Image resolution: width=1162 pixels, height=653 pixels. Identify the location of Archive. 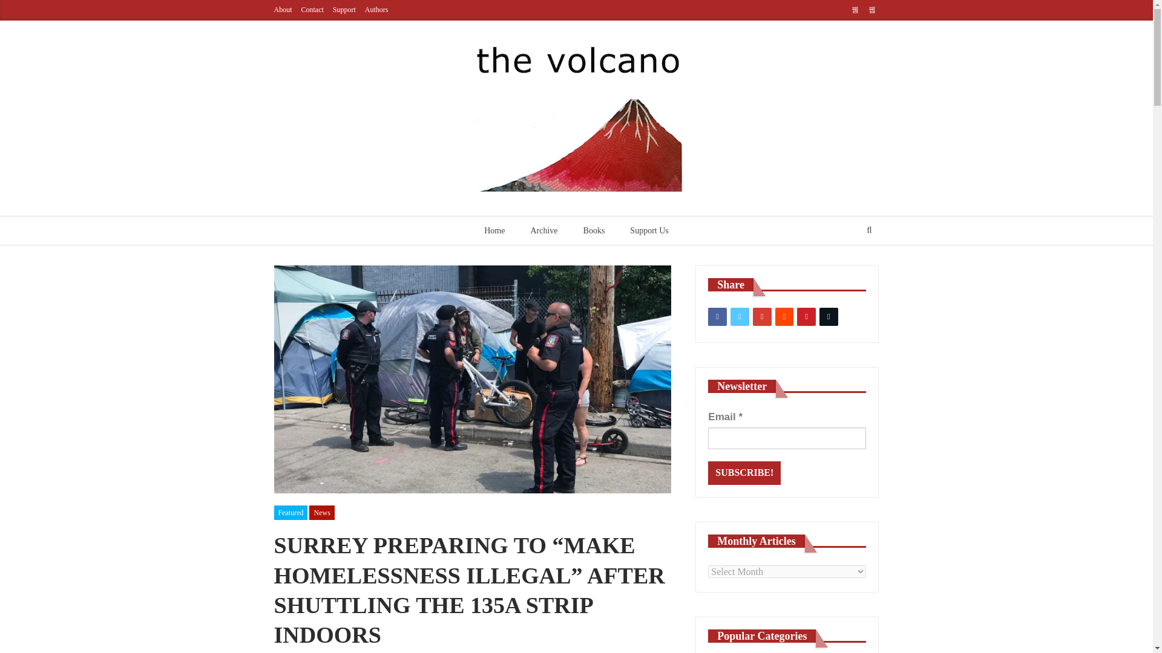
(543, 231).